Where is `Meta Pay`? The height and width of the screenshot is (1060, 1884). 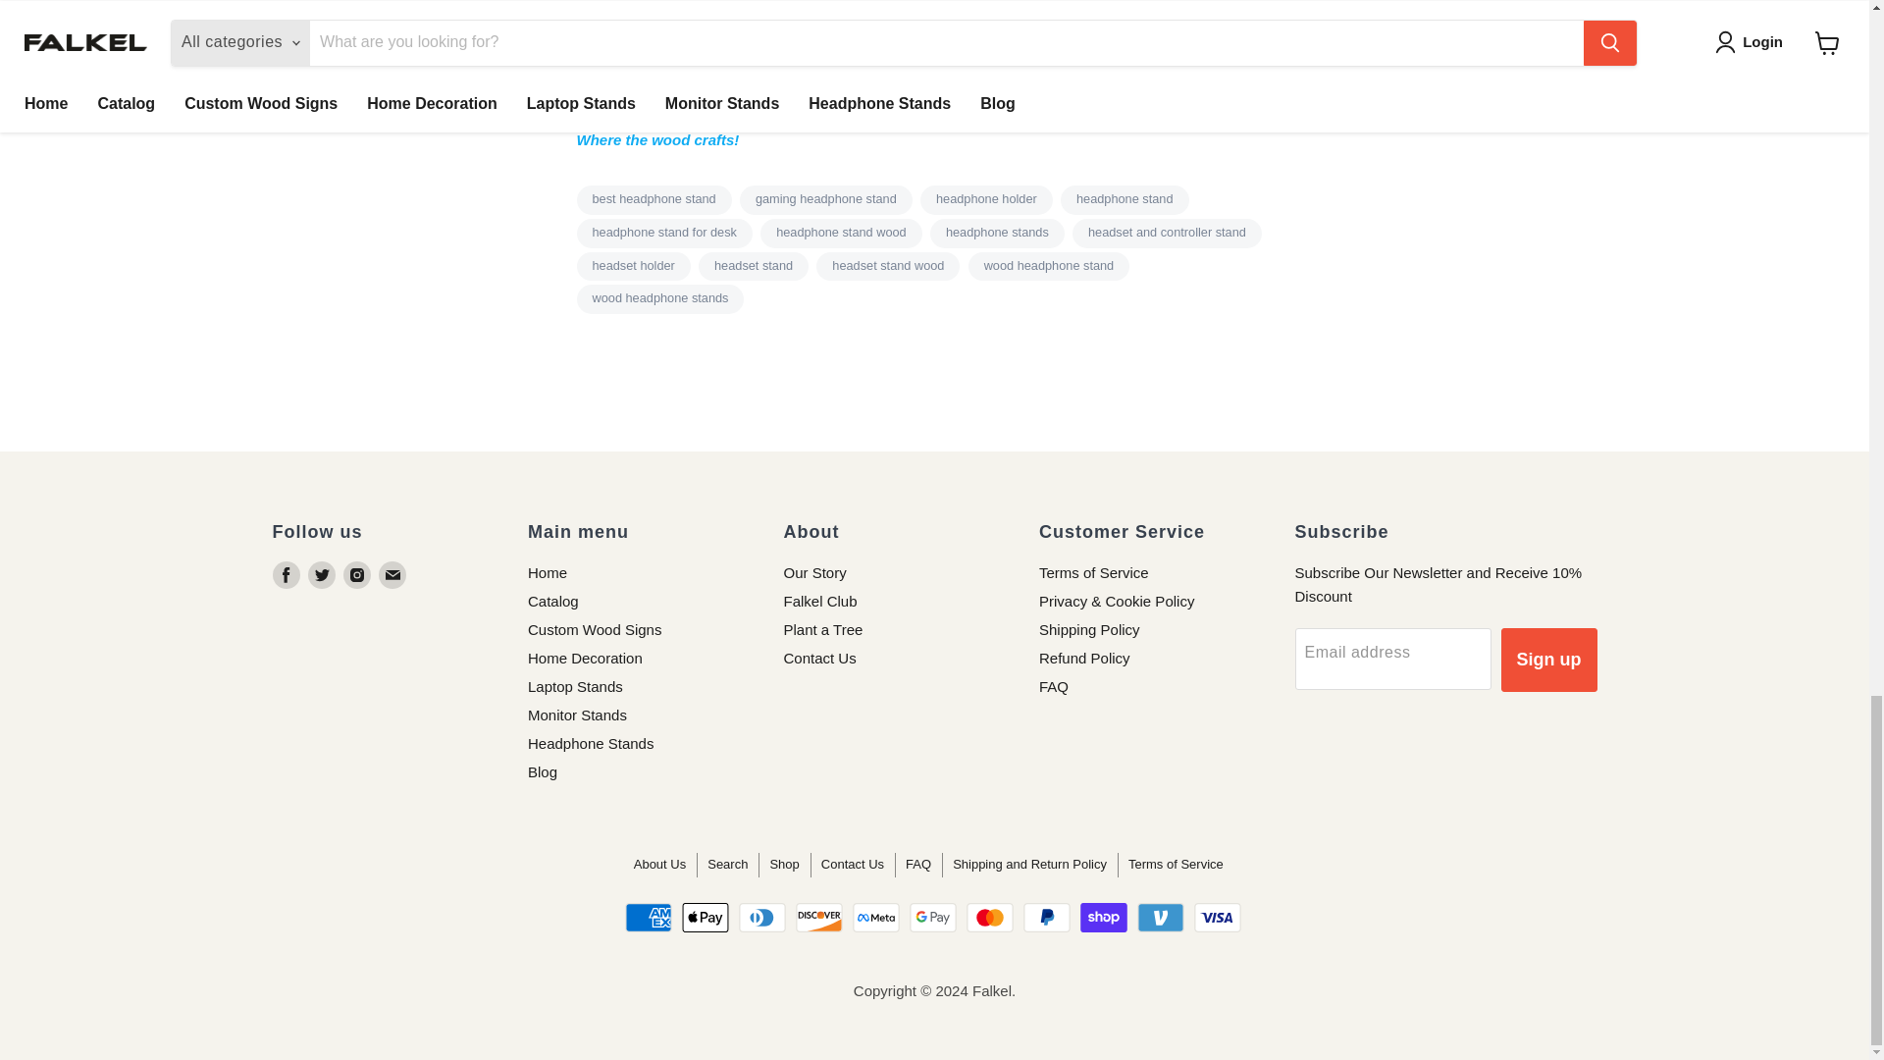 Meta Pay is located at coordinates (876, 918).